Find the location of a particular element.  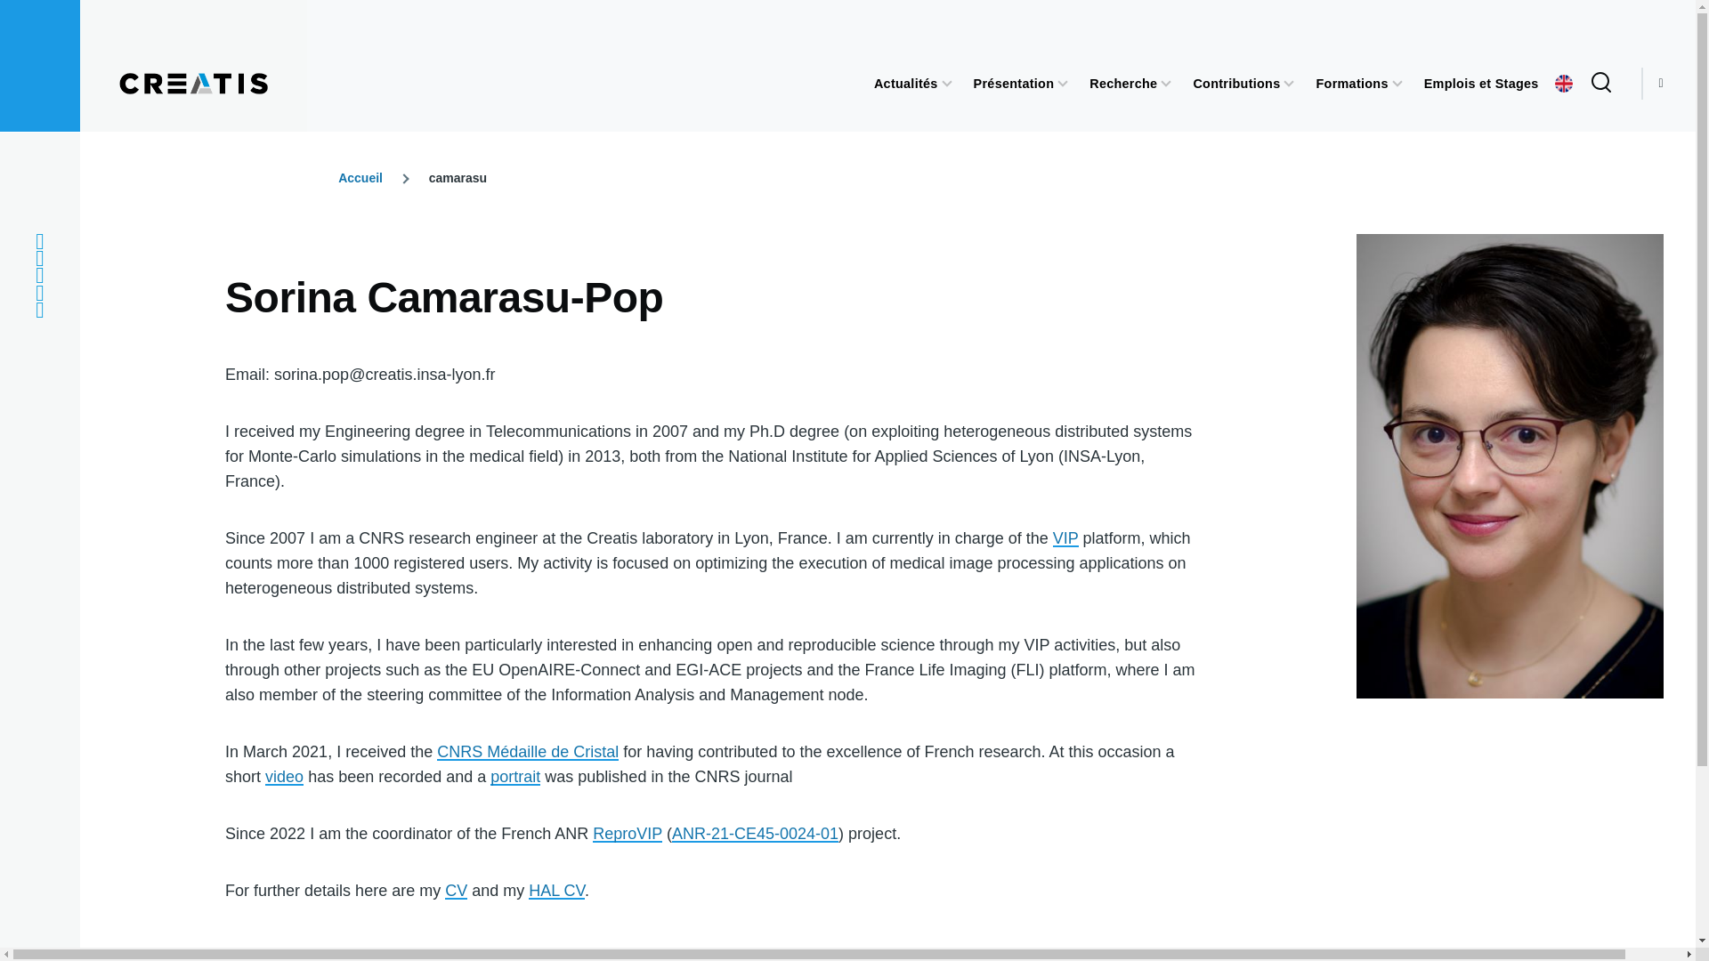

Rechercher is located at coordinates (1077, 196).